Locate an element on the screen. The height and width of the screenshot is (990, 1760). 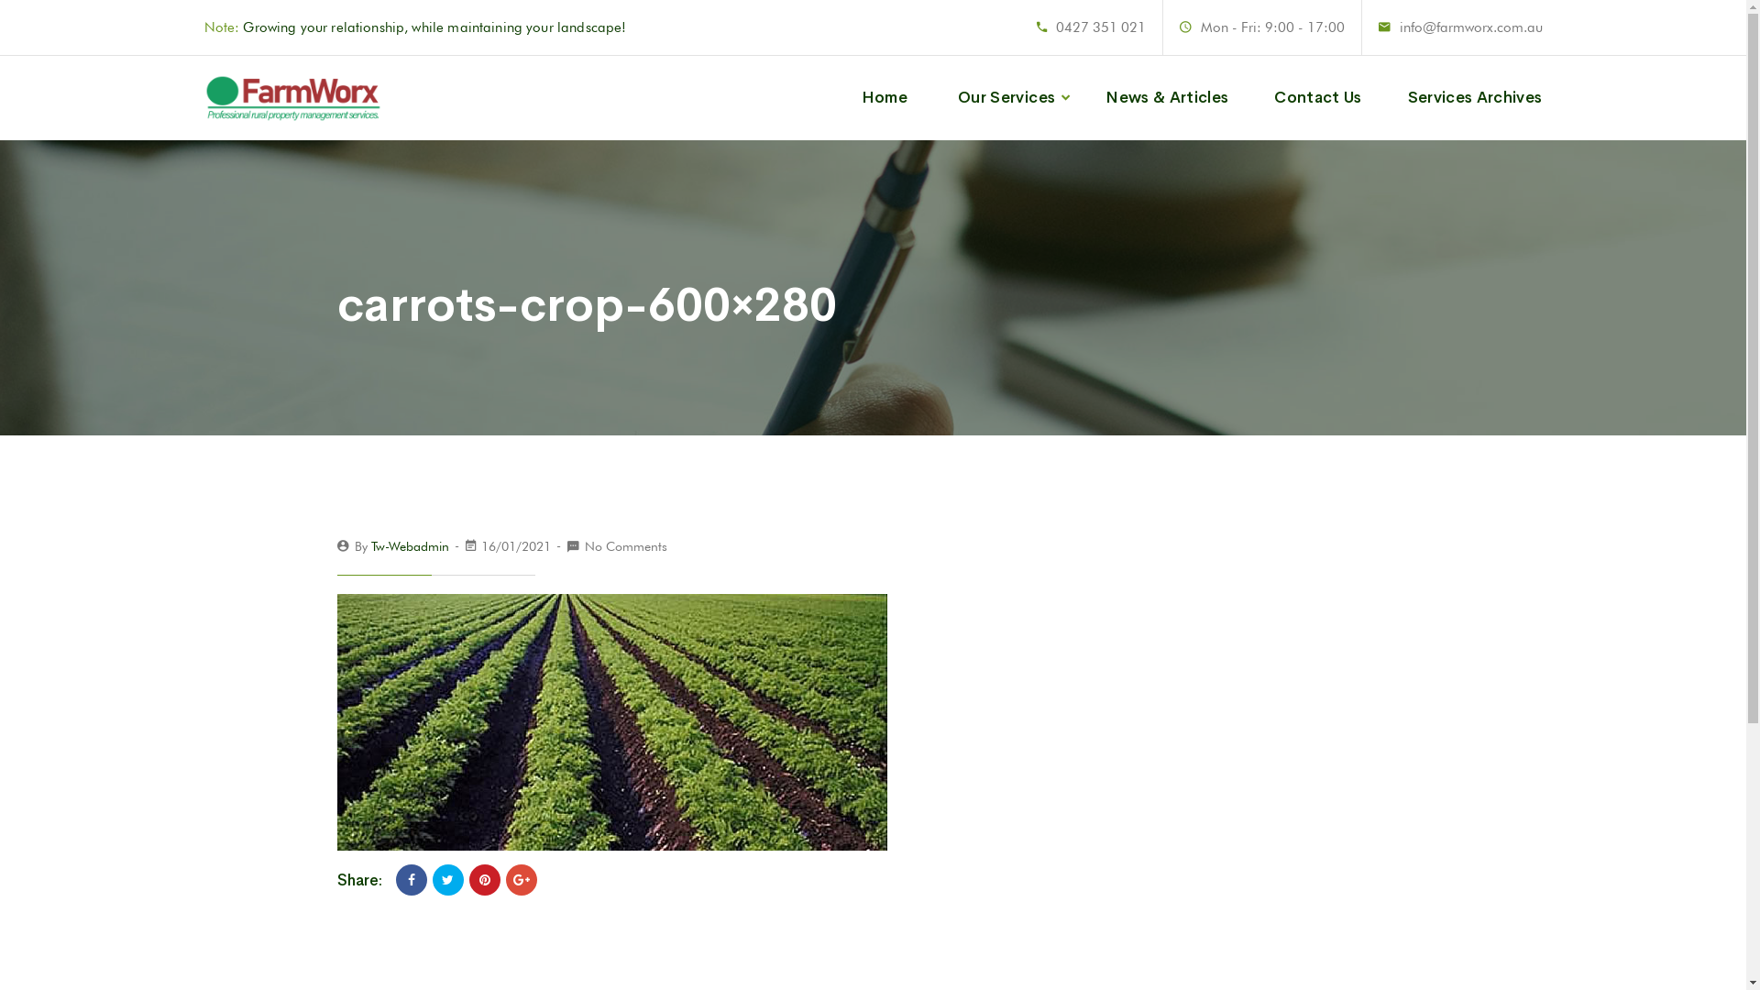
Contact Us is located at coordinates (1318, 98).